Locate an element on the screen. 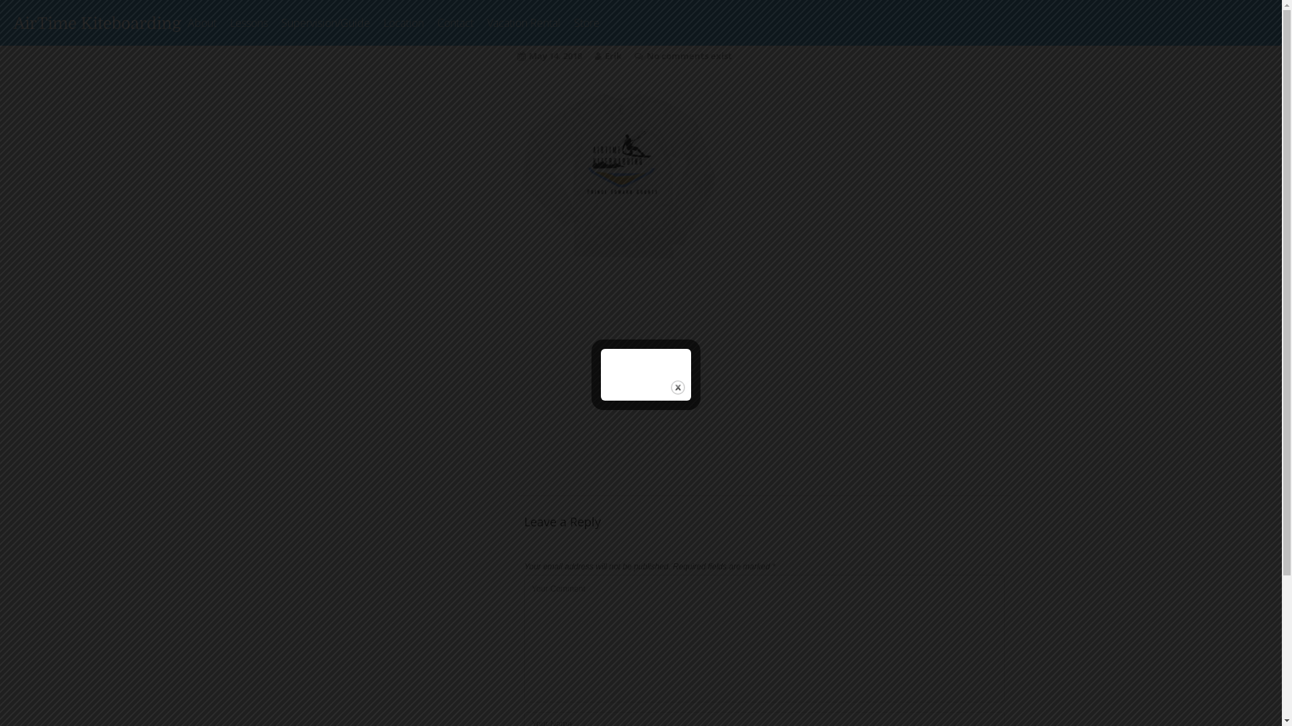  Supervision/Guide is located at coordinates (326, 23).